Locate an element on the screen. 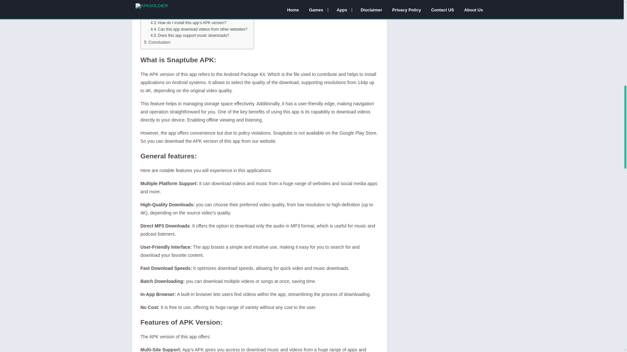 This screenshot has height=352, width=627. Does this app support music downloads? is located at coordinates (190, 36).